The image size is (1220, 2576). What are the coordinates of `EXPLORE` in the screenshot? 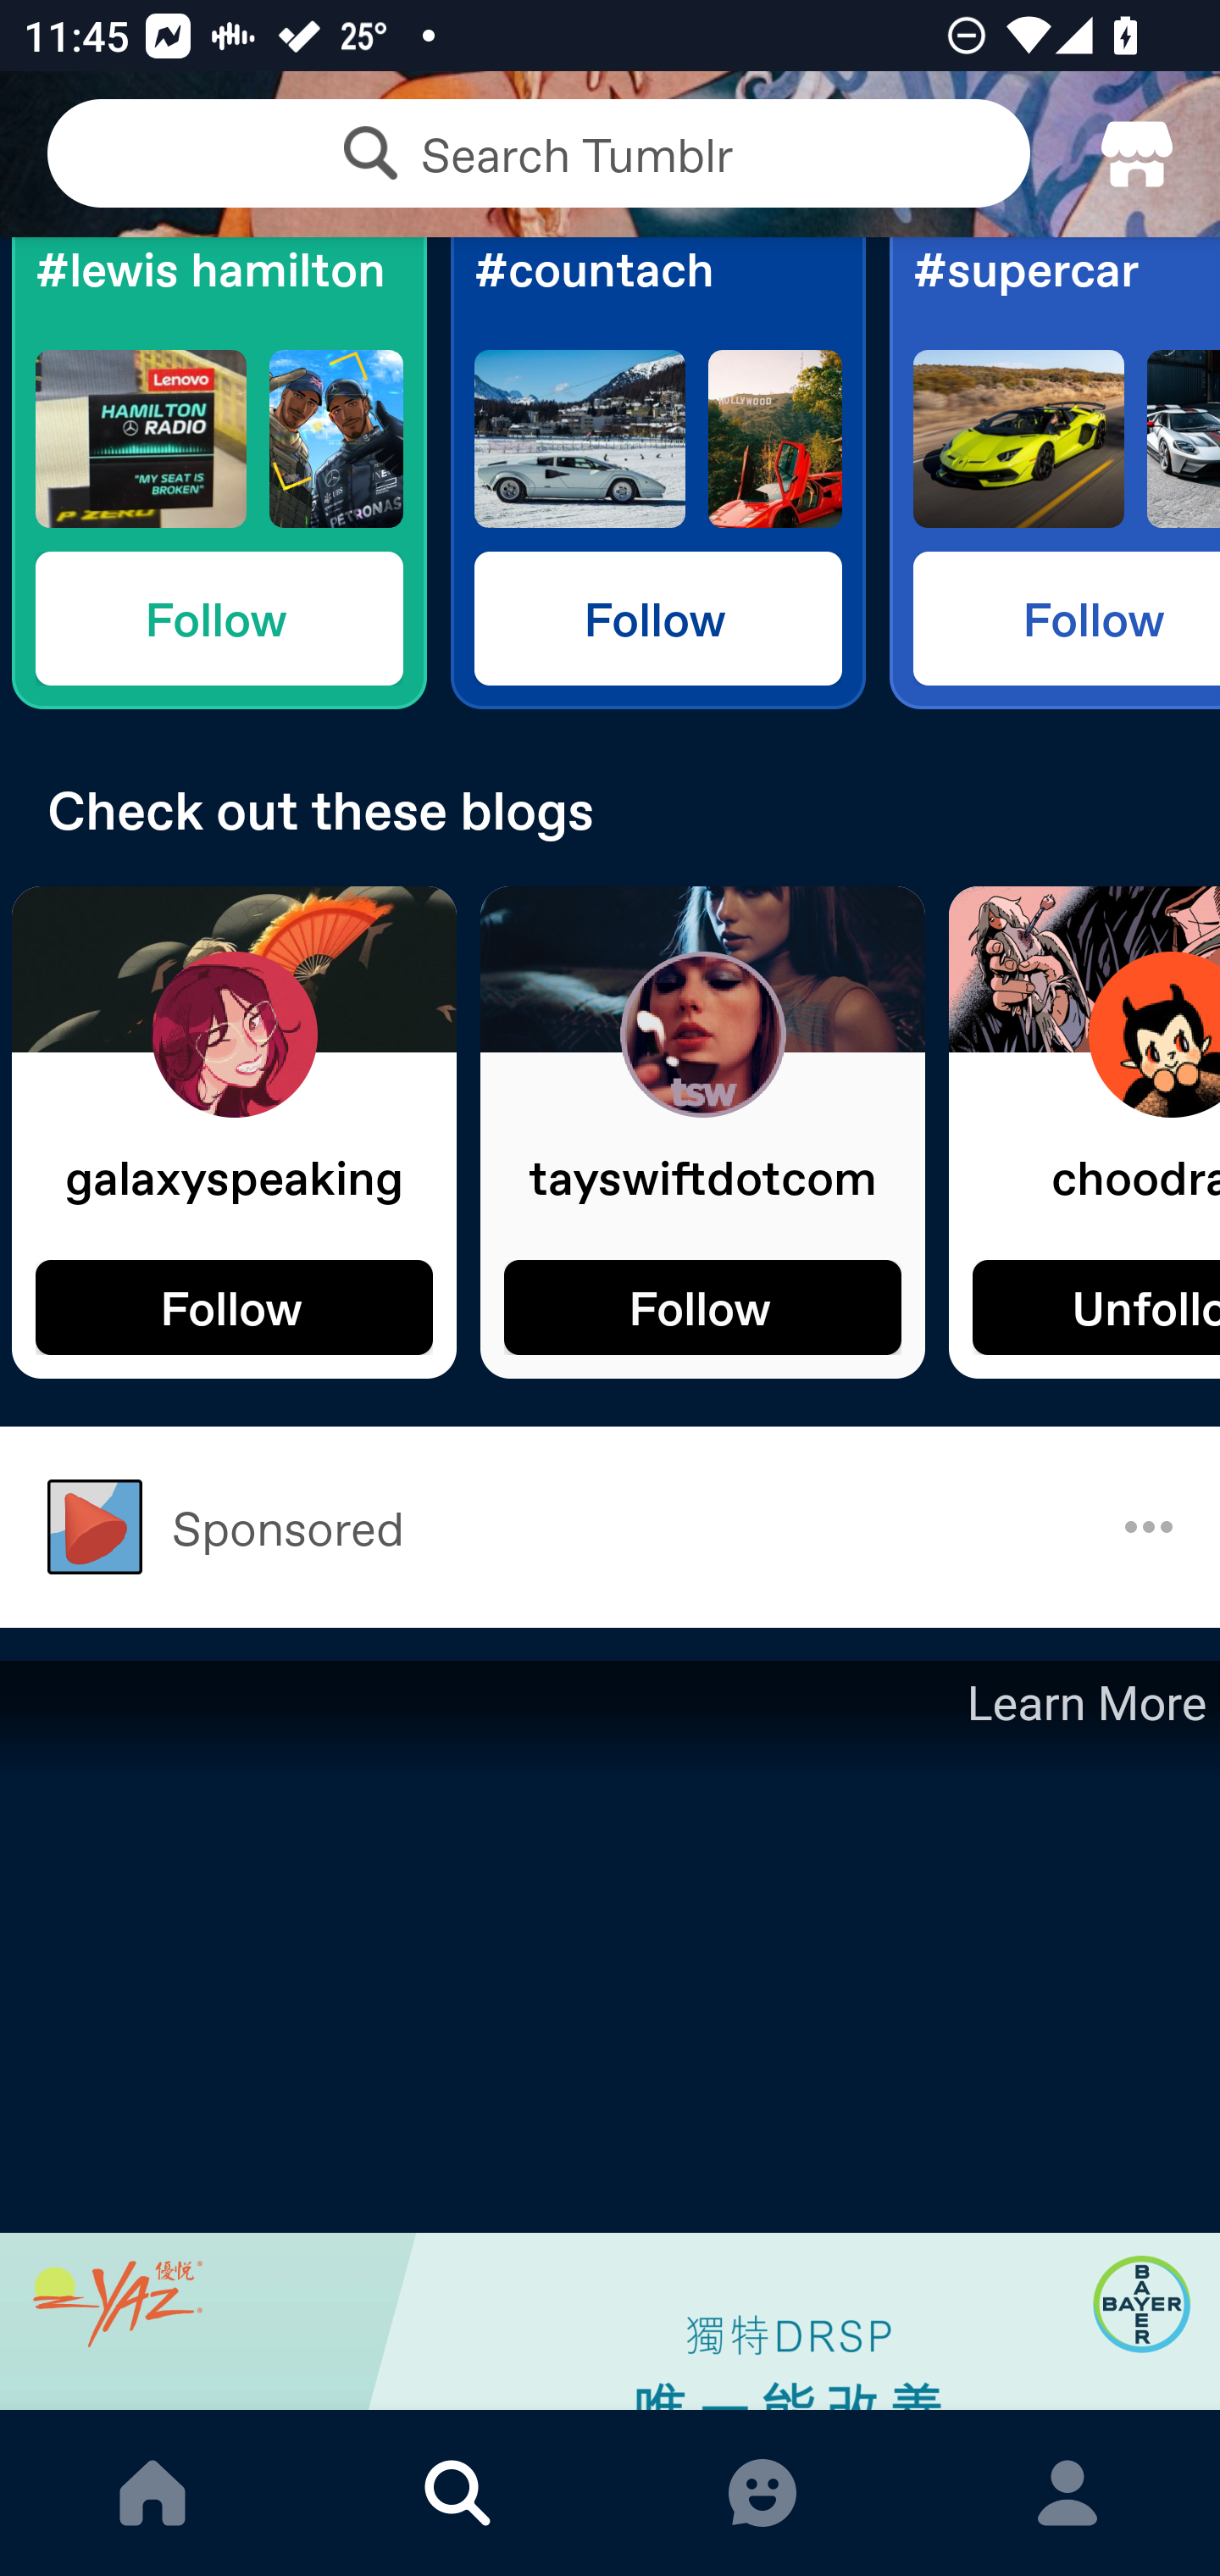 It's located at (457, 2493).